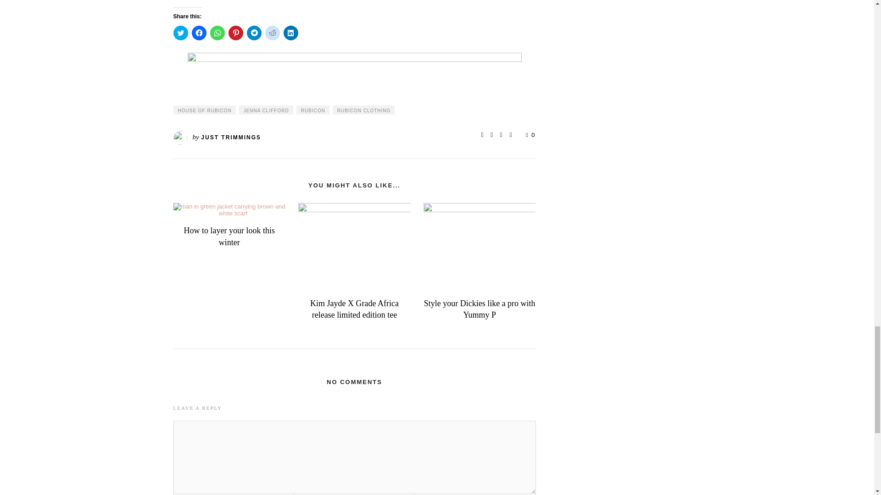  What do you see at coordinates (254, 33) in the screenshot?
I see `Click to share on Telegram` at bounding box center [254, 33].